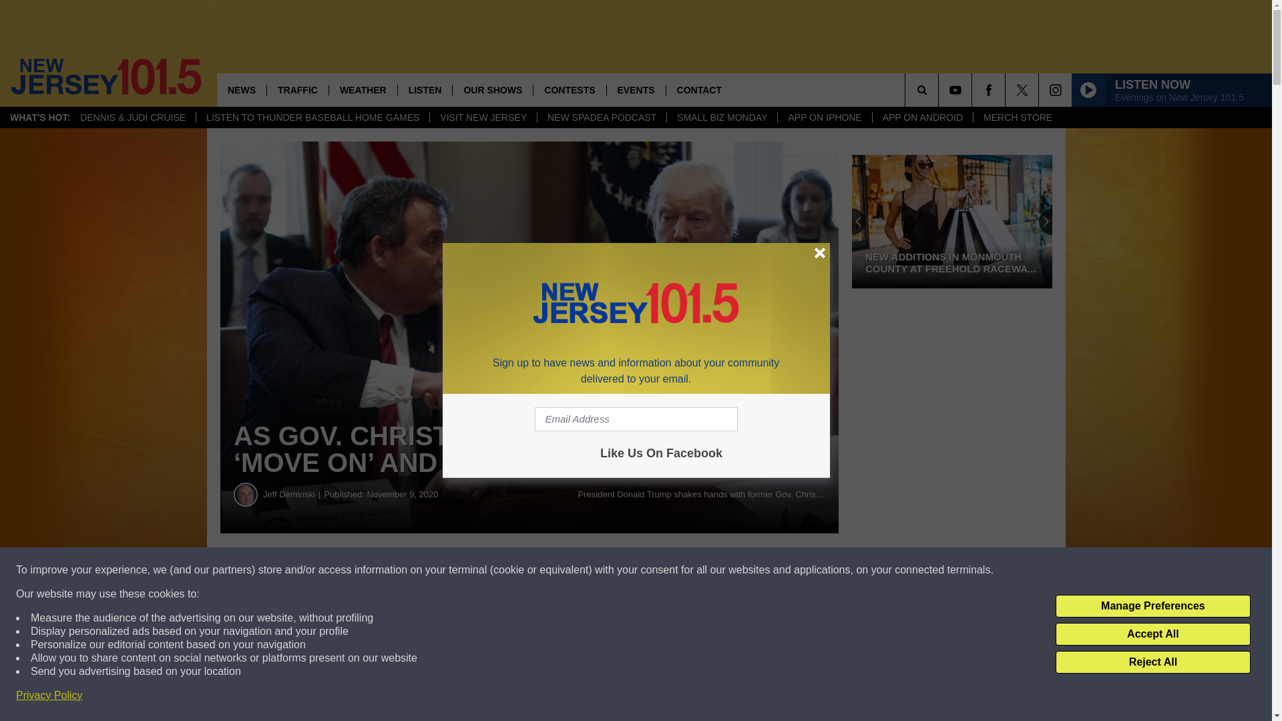 The width and height of the screenshot is (1282, 721). Describe the element at coordinates (242, 89) in the screenshot. I see `NEWS` at that location.